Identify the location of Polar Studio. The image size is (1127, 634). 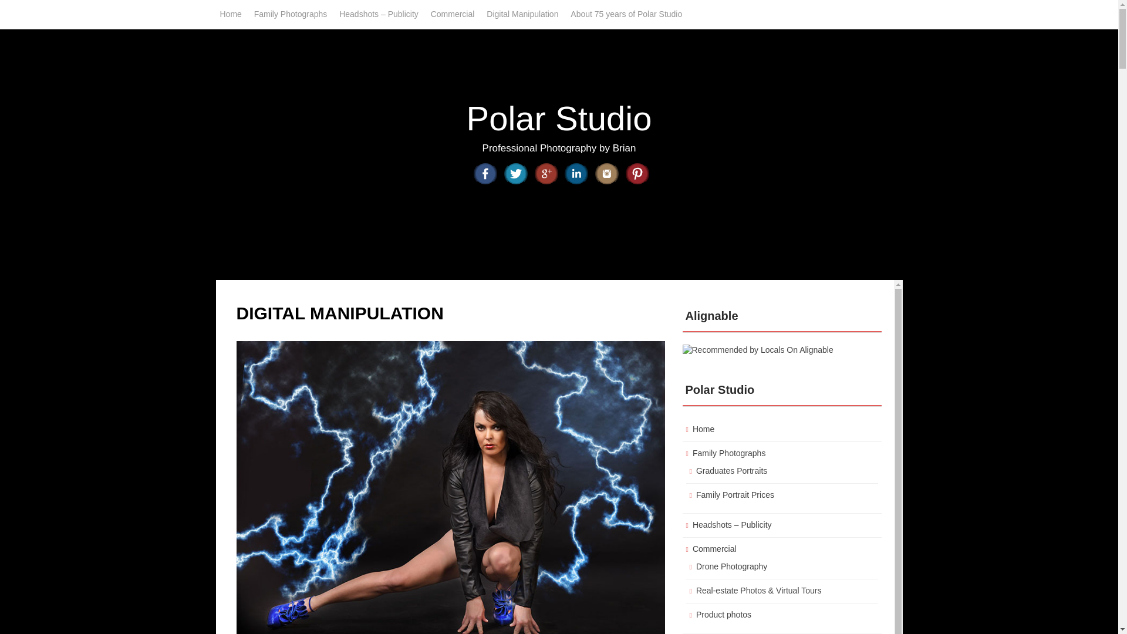
(559, 118).